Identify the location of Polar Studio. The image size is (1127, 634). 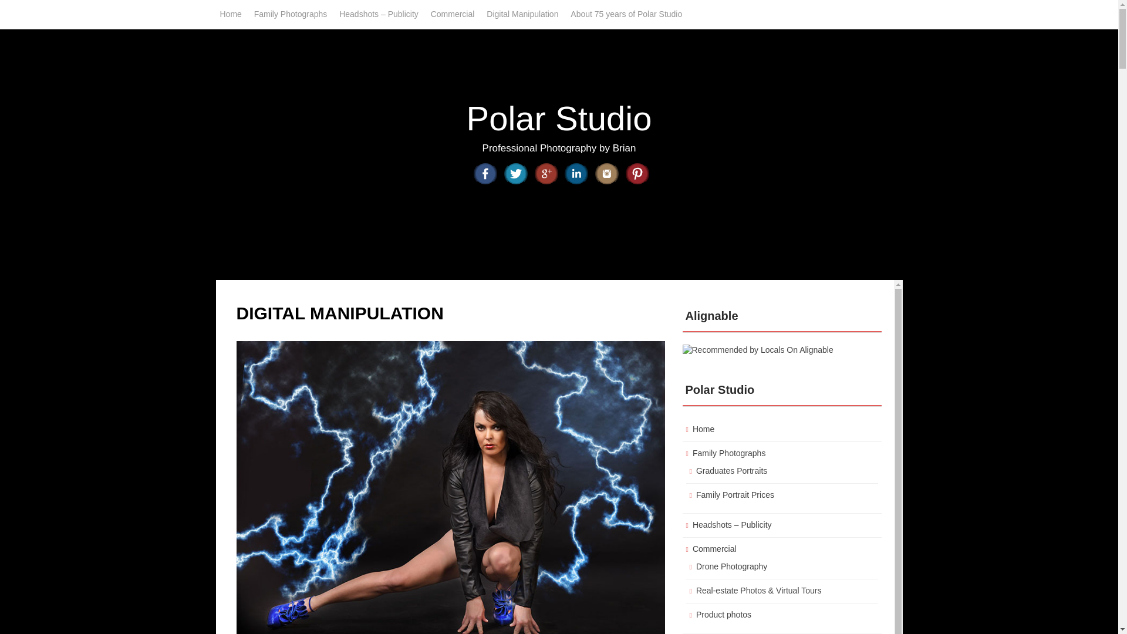
(559, 118).